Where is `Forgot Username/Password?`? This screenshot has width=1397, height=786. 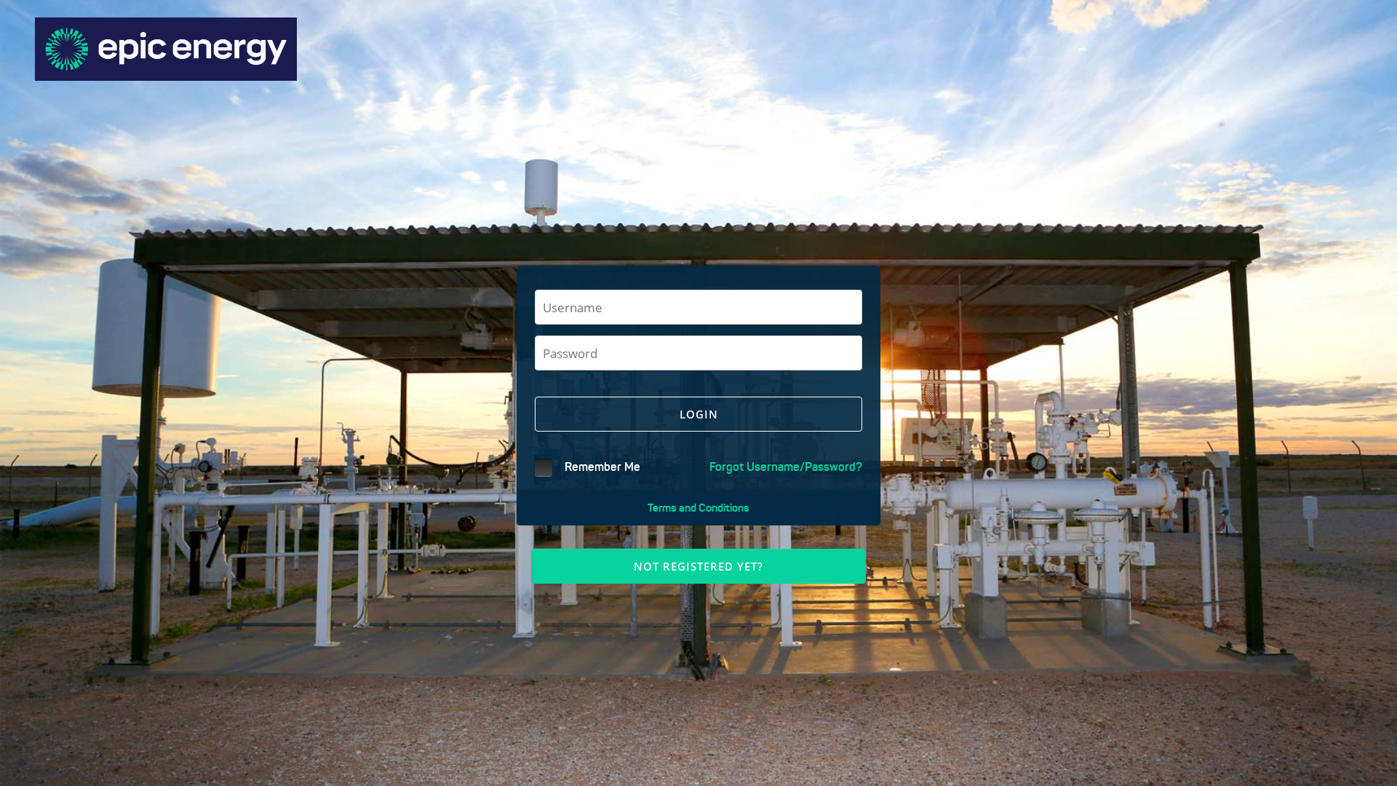 Forgot Username/Password? is located at coordinates (786, 467).